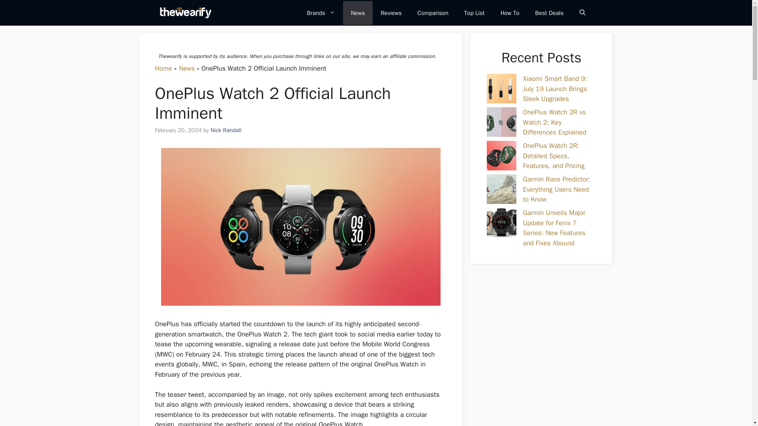  What do you see at coordinates (391, 13) in the screenshot?
I see `Reviews` at bounding box center [391, 13].